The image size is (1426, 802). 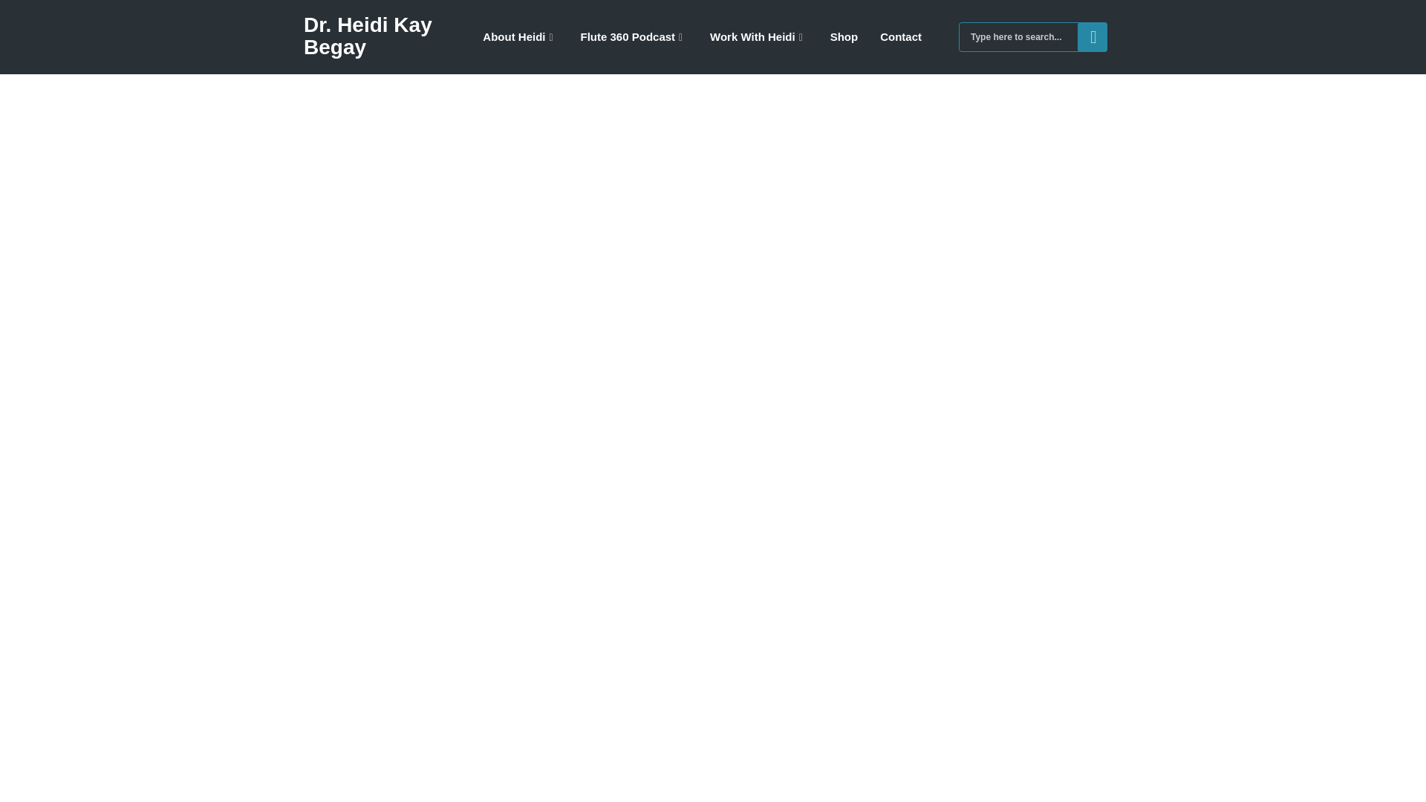 What do you see at coordinates (900, 37) in the screenshot?
I see `Contact` at bounding box center [900, 37].